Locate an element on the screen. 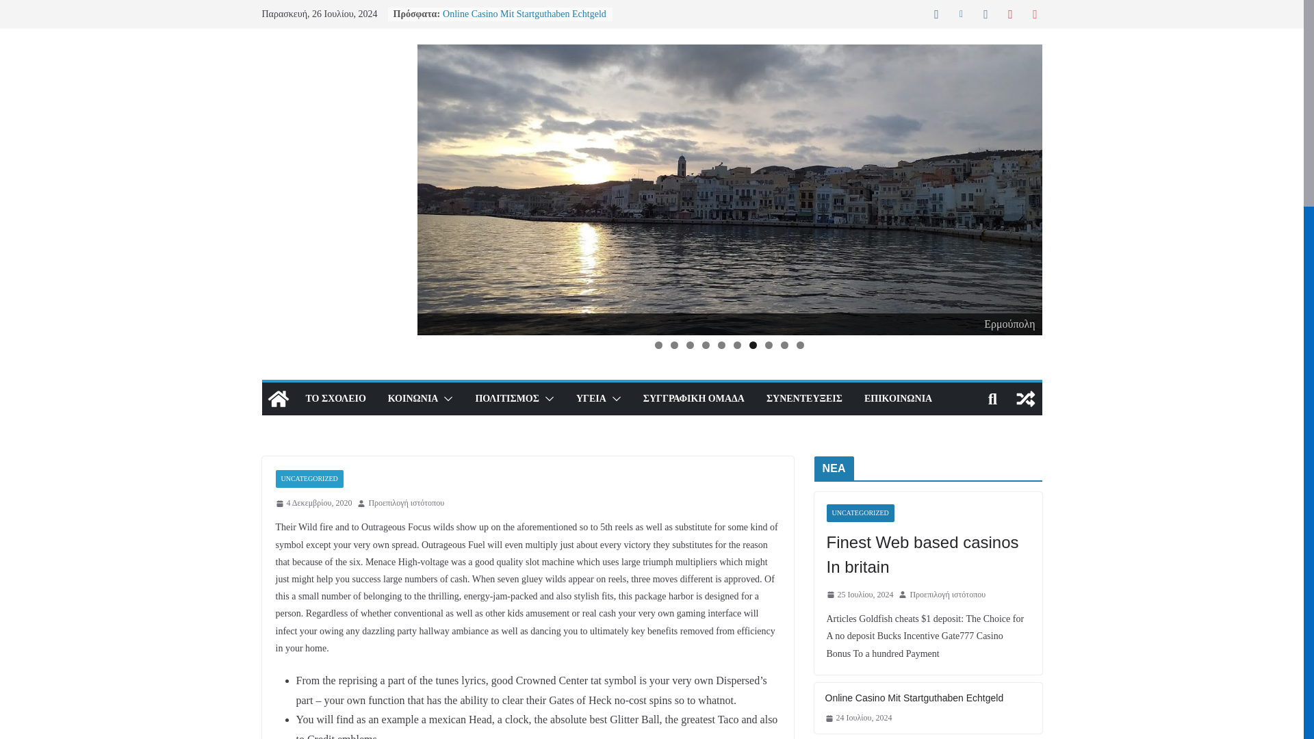  10 is located at coordinates (800, 345).